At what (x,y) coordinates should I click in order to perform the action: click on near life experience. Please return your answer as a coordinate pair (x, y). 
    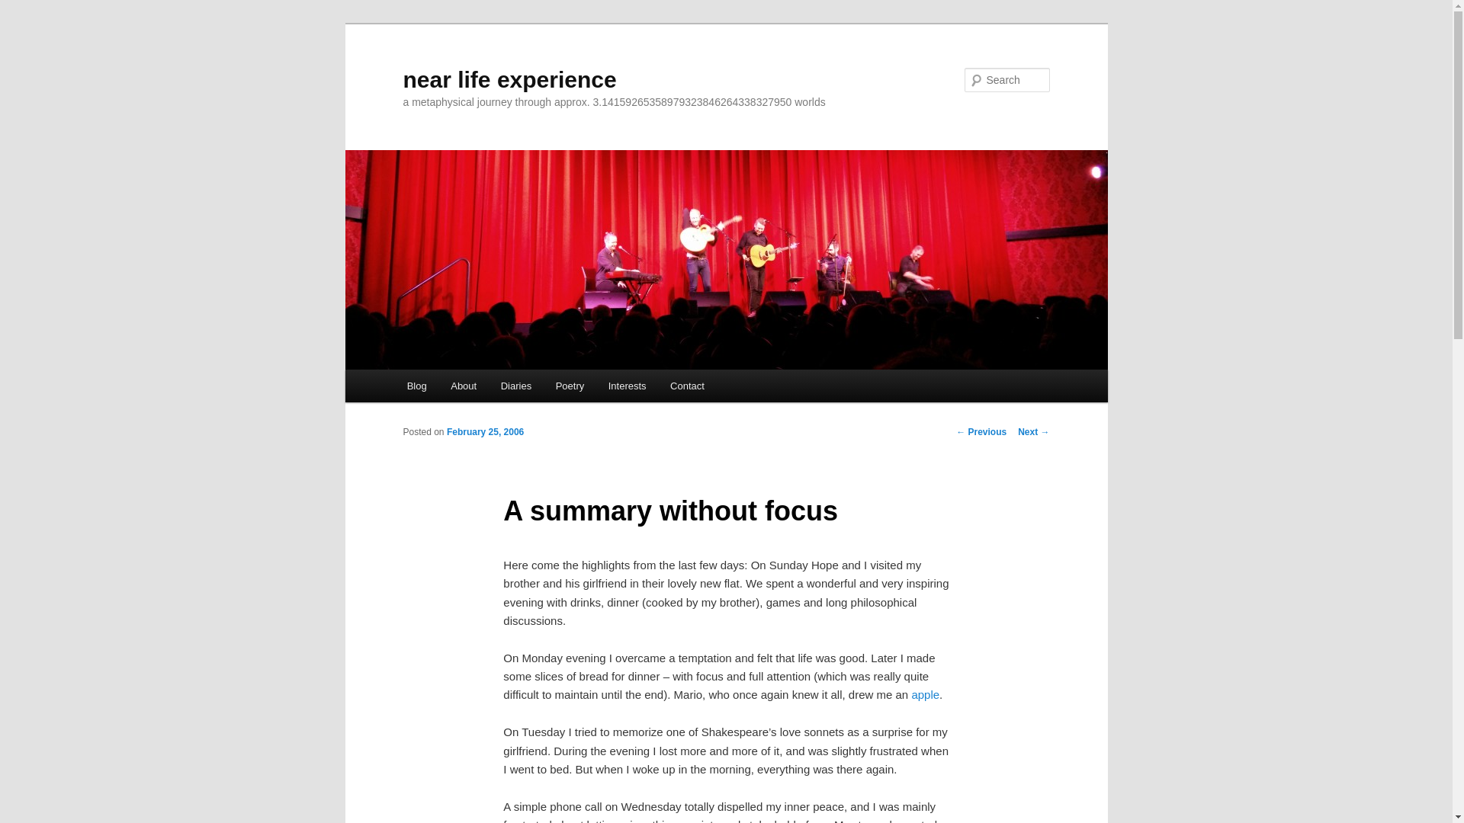
    Looking at the image, I should click on (509, 79).